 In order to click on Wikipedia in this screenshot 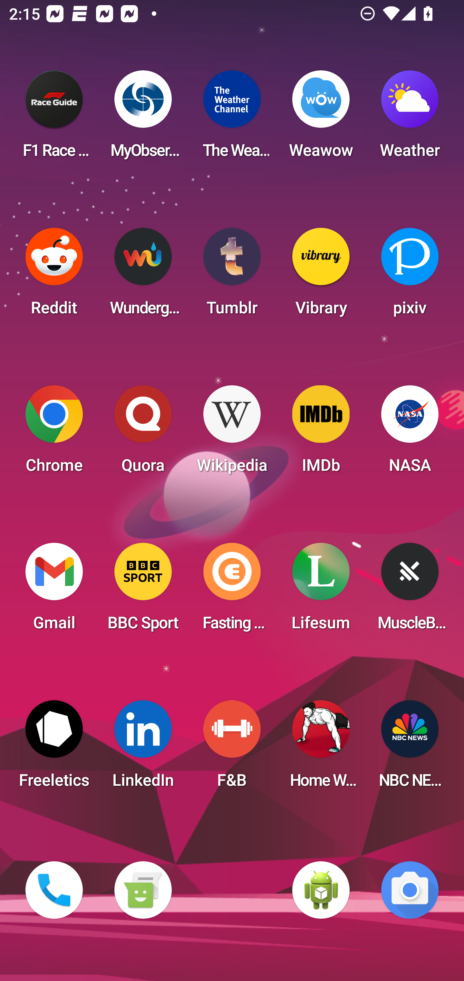, I will do `click(232, 433)`.